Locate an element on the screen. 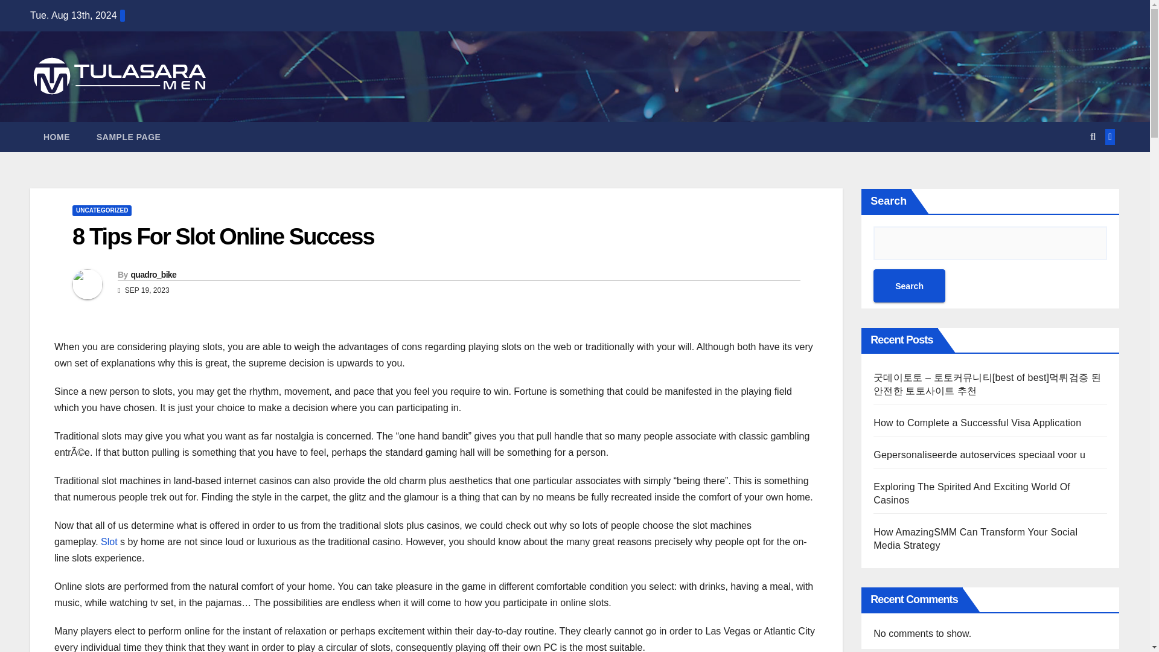 The height and width of the screenshot is (652, 1159). 8 Tips For Slot Online Success is located at coordinates (223, 237).